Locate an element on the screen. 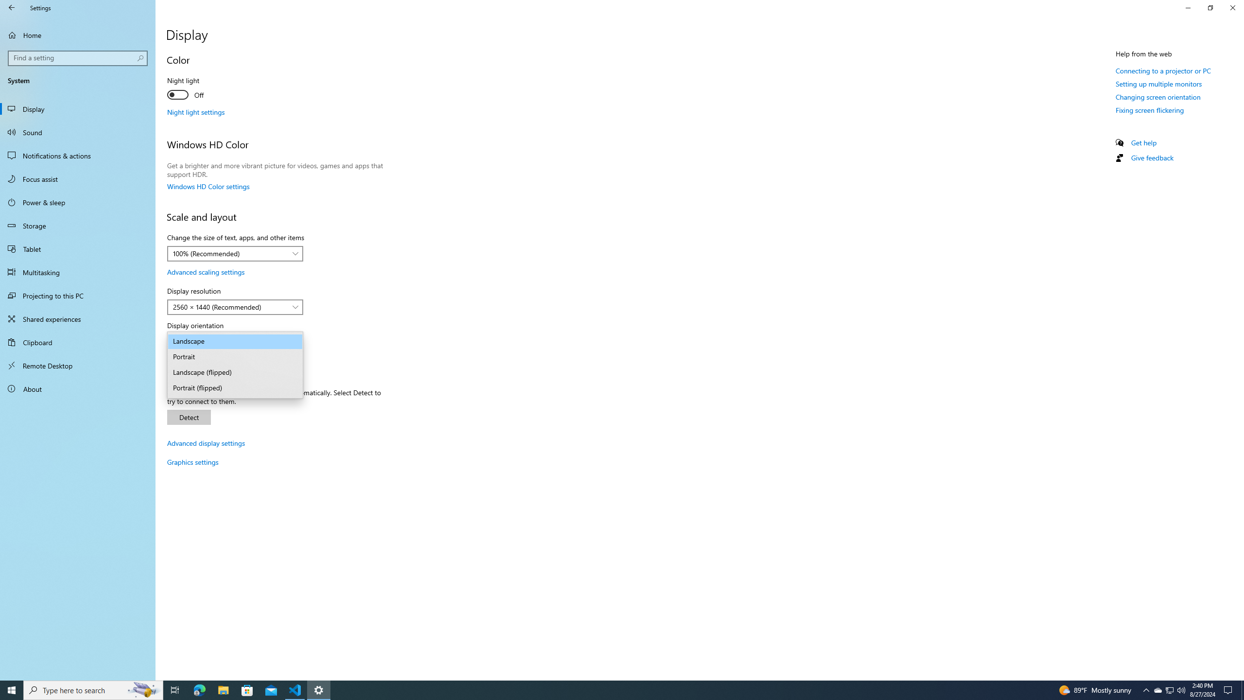  Projecting to this PC is located at coordinates (78, 296).